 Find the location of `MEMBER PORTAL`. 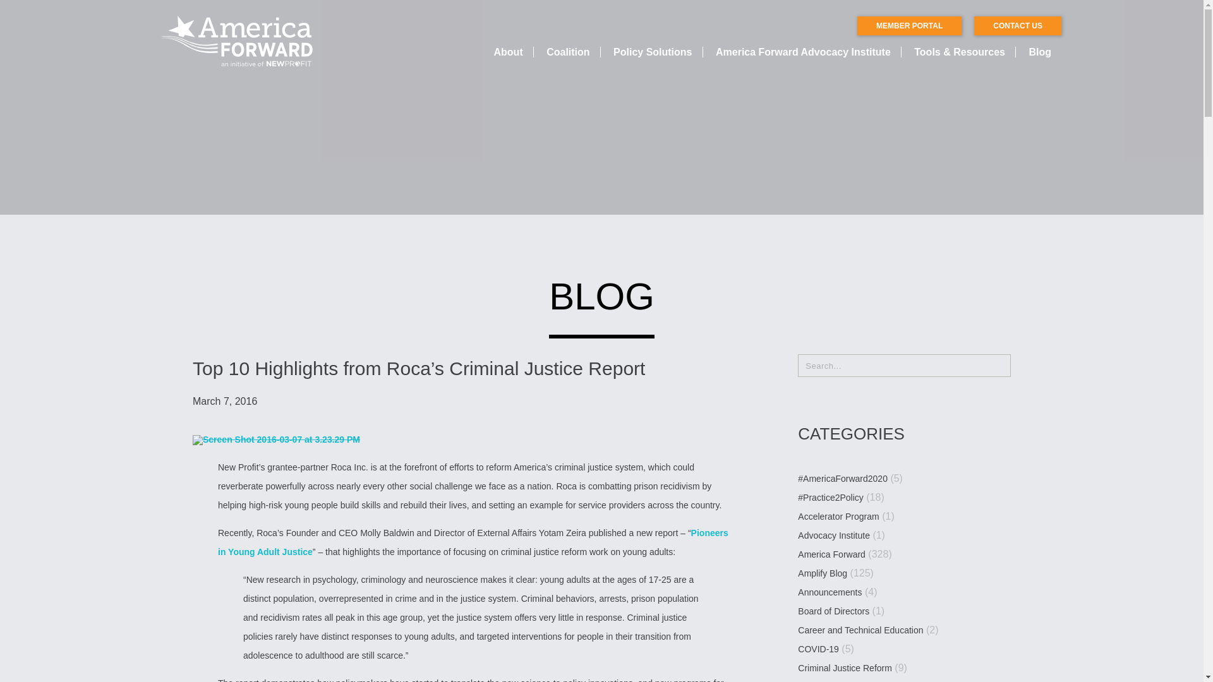

MEMBER PORTAL is located at coordinates (910, 25).